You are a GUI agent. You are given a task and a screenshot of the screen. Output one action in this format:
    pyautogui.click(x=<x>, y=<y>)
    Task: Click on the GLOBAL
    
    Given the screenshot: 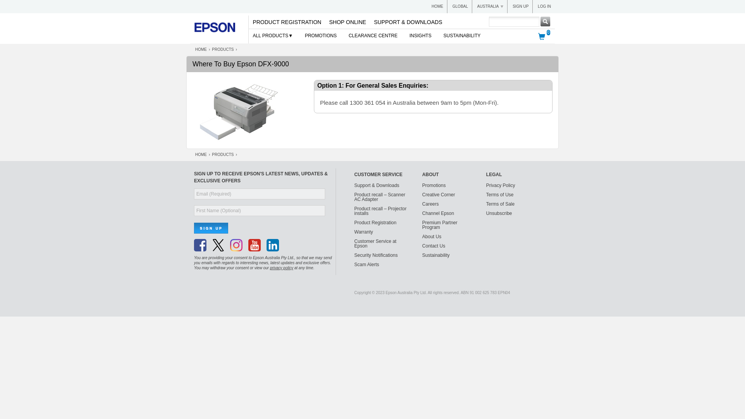 What is the action you would take?
    pyautogui.click(x=460, y=6)
    